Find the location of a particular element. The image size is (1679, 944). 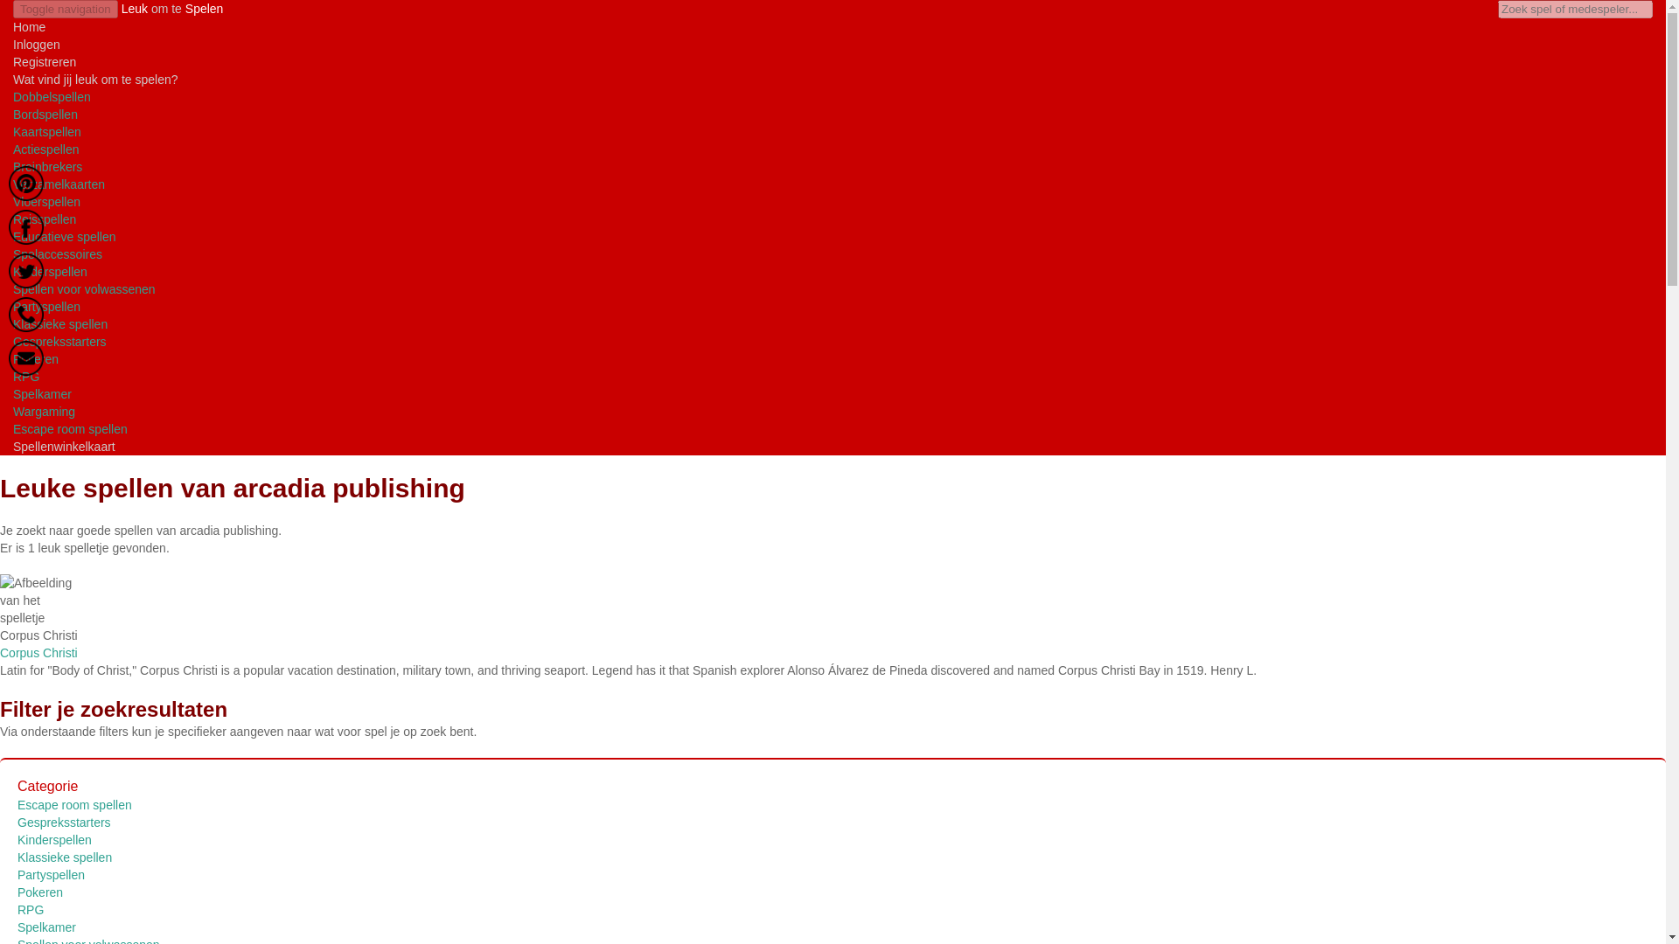

Wat vind jij leuk om te spelen? is located at coordinates (95, 80).